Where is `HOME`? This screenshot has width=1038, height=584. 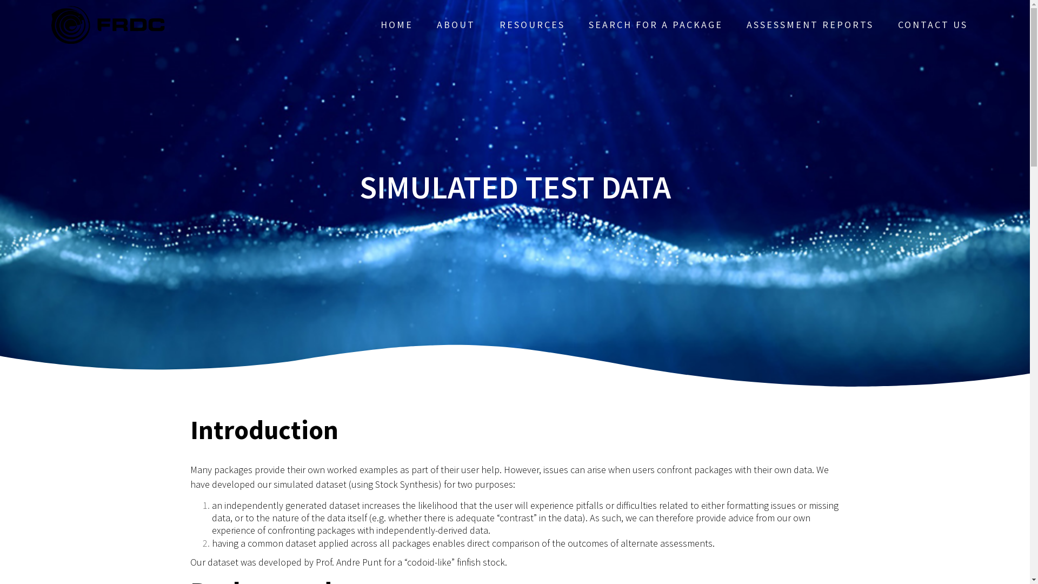
HOME is located at coordinates (397, 25).